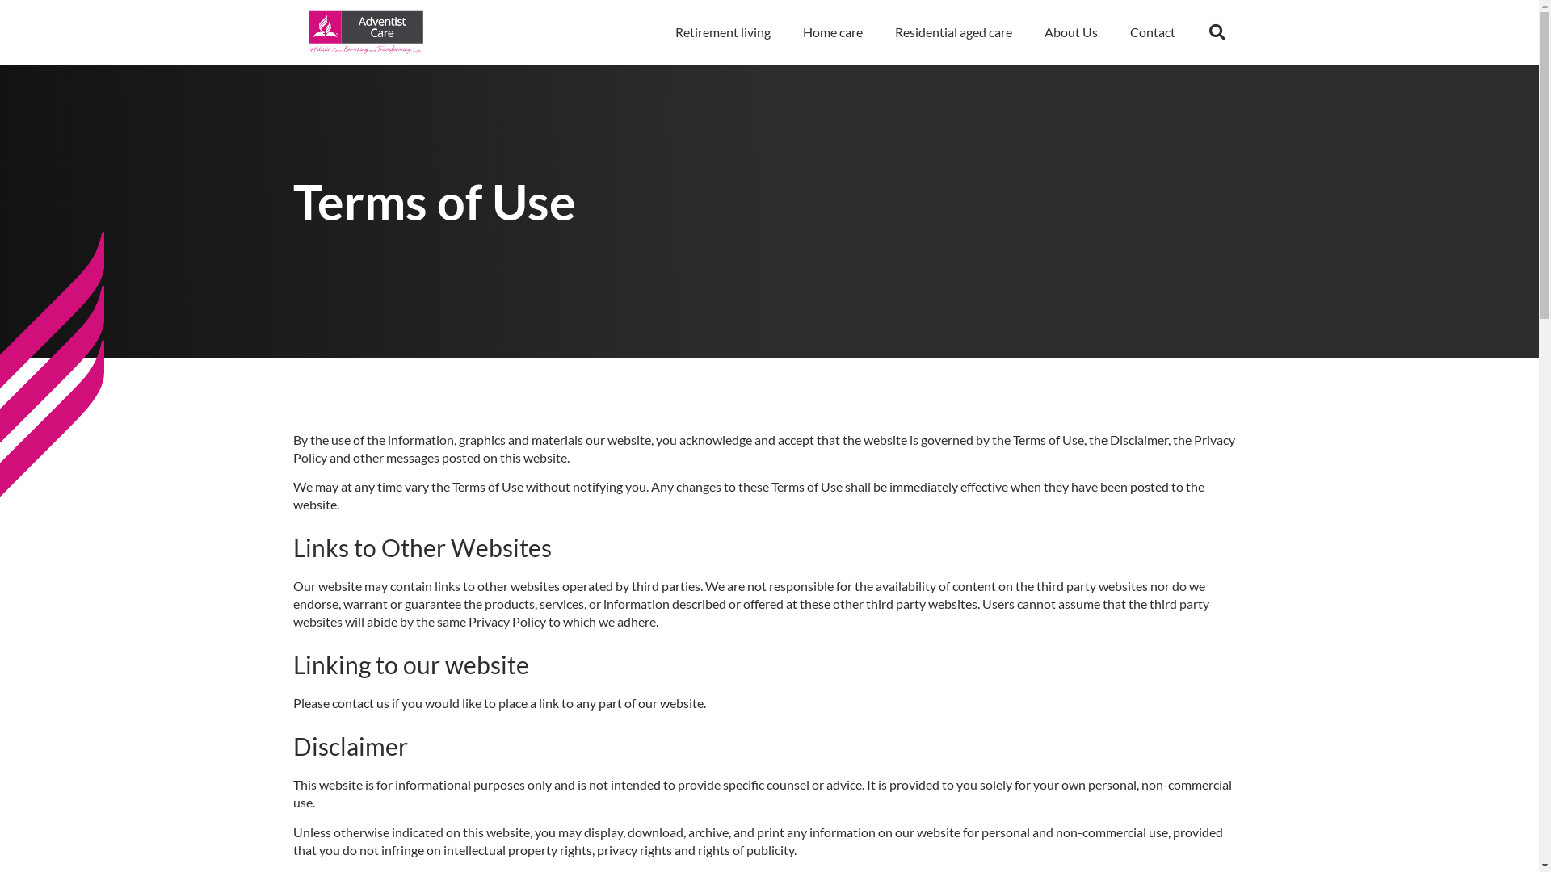  Describe the element at coordinates (723, 32) in the screenshot. I see `Retirement living` at that location.